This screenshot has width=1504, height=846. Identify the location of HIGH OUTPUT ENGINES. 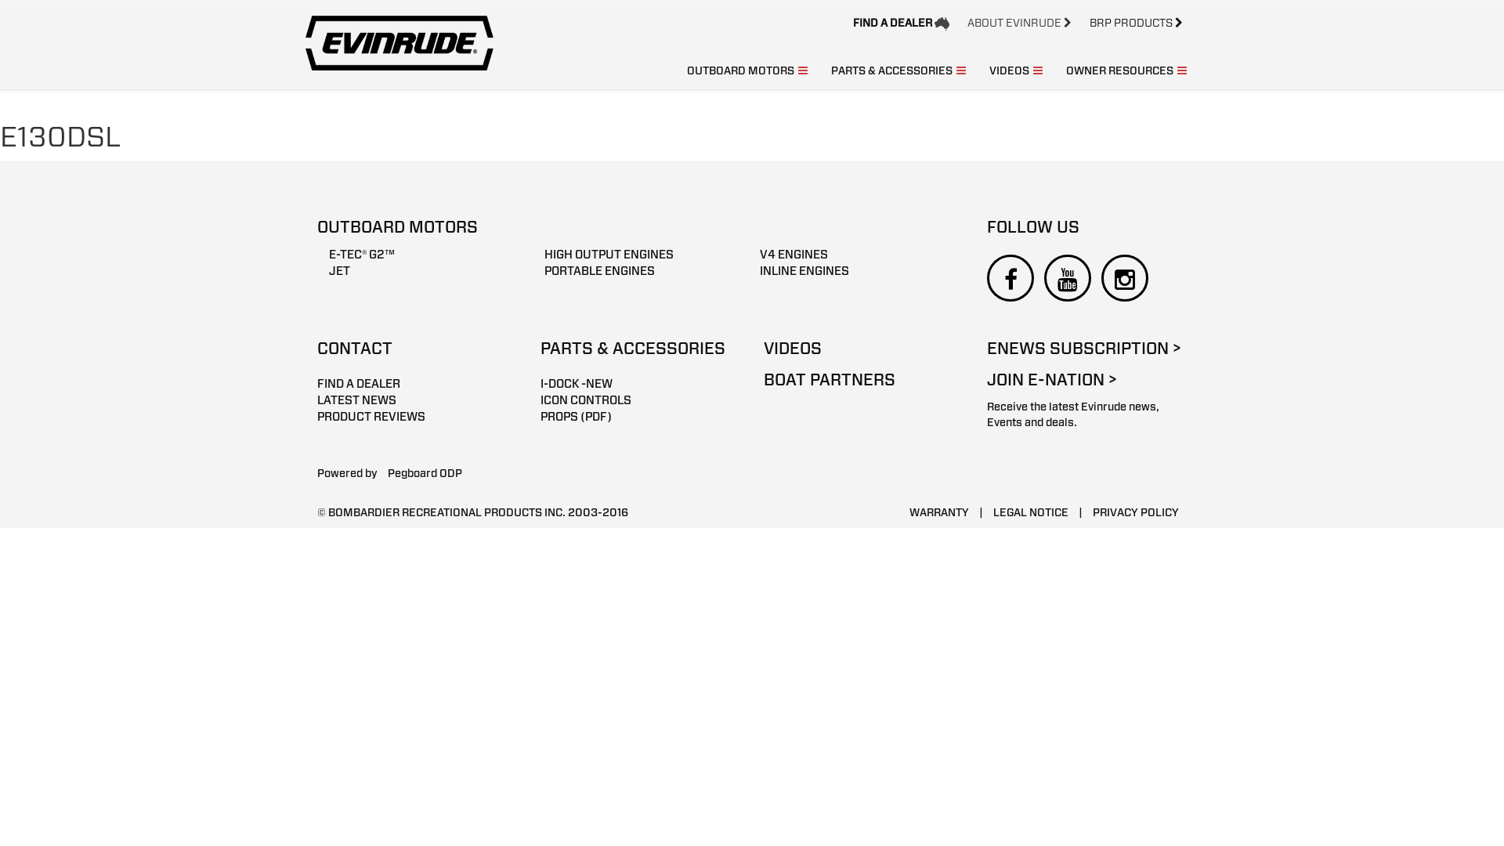
(641, 255).